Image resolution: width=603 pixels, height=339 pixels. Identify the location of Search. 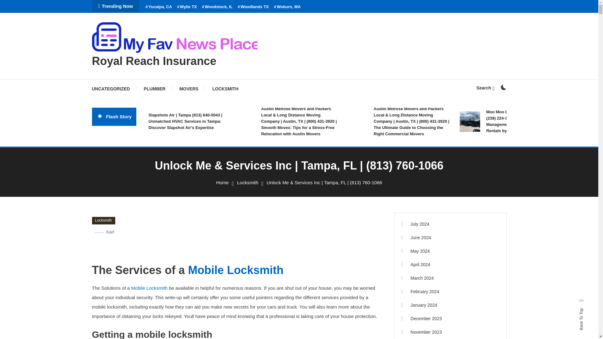
(318, 180).